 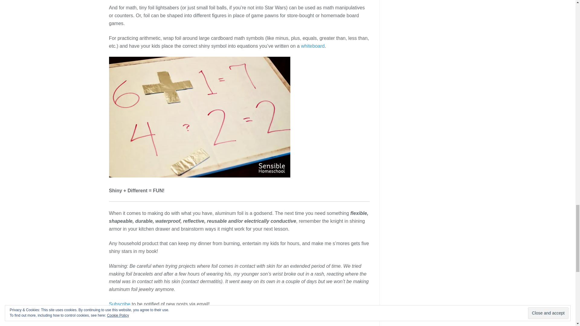 I want to click on whiteboard, so click(x=312, y=46).